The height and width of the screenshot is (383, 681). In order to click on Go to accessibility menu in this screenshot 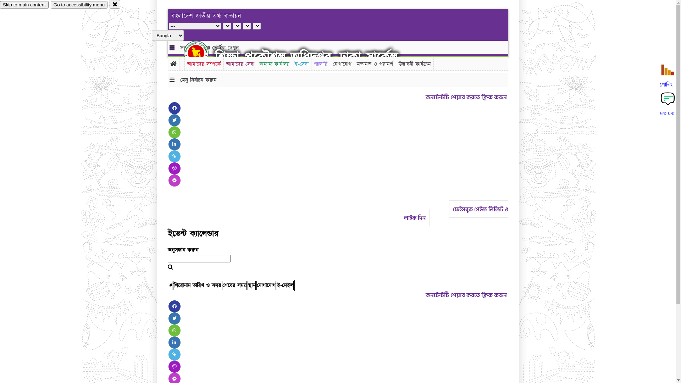, I will do `click(79, 5)`.